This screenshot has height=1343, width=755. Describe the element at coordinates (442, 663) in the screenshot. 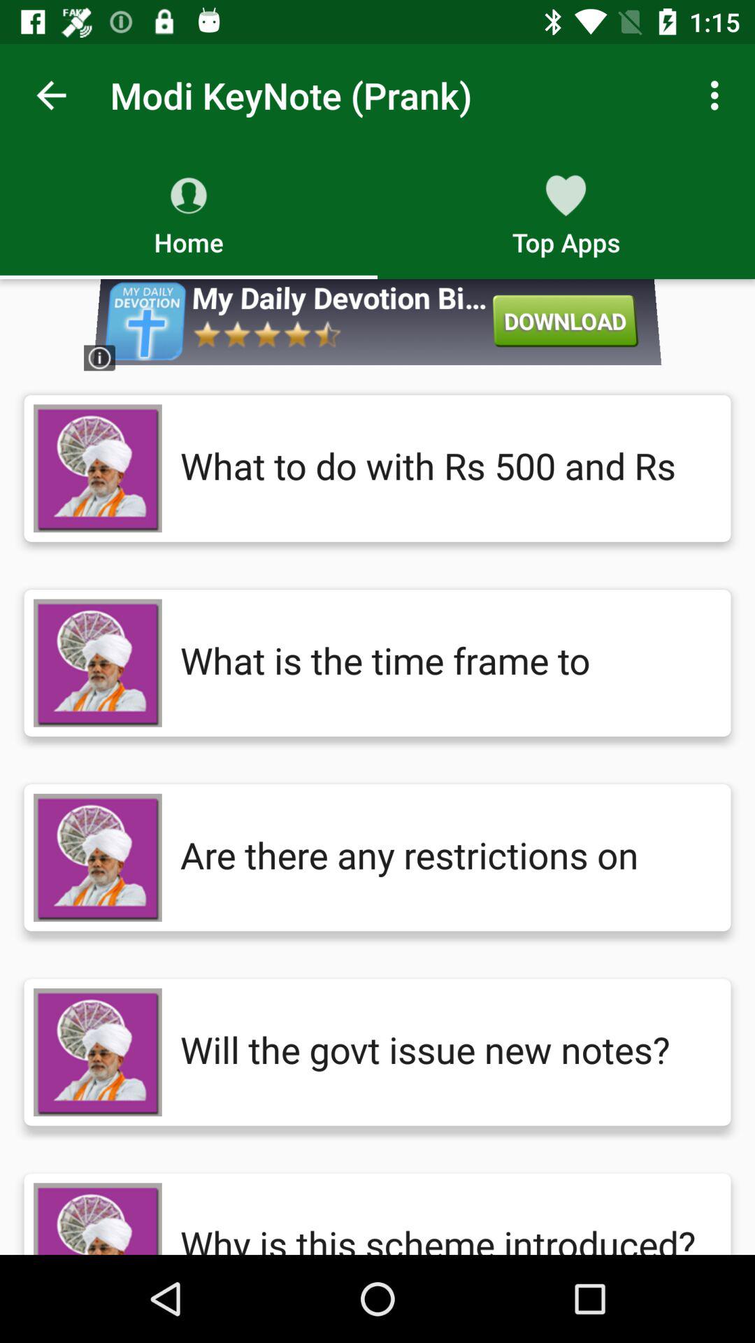

I see `swipe until what is the` at that location.